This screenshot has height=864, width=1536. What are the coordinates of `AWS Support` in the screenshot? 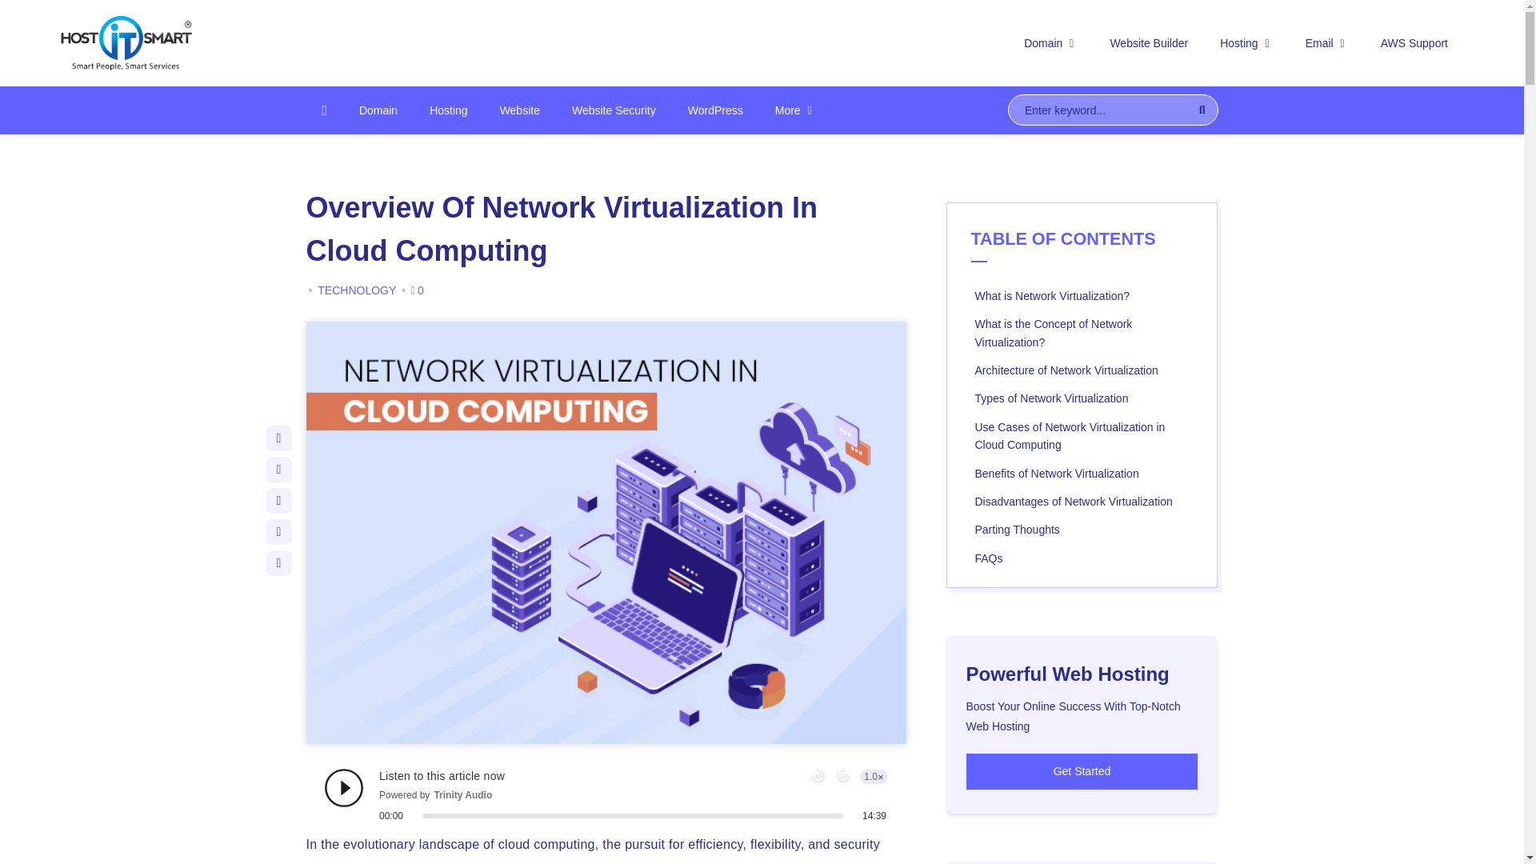 It's located at (1414, 43).